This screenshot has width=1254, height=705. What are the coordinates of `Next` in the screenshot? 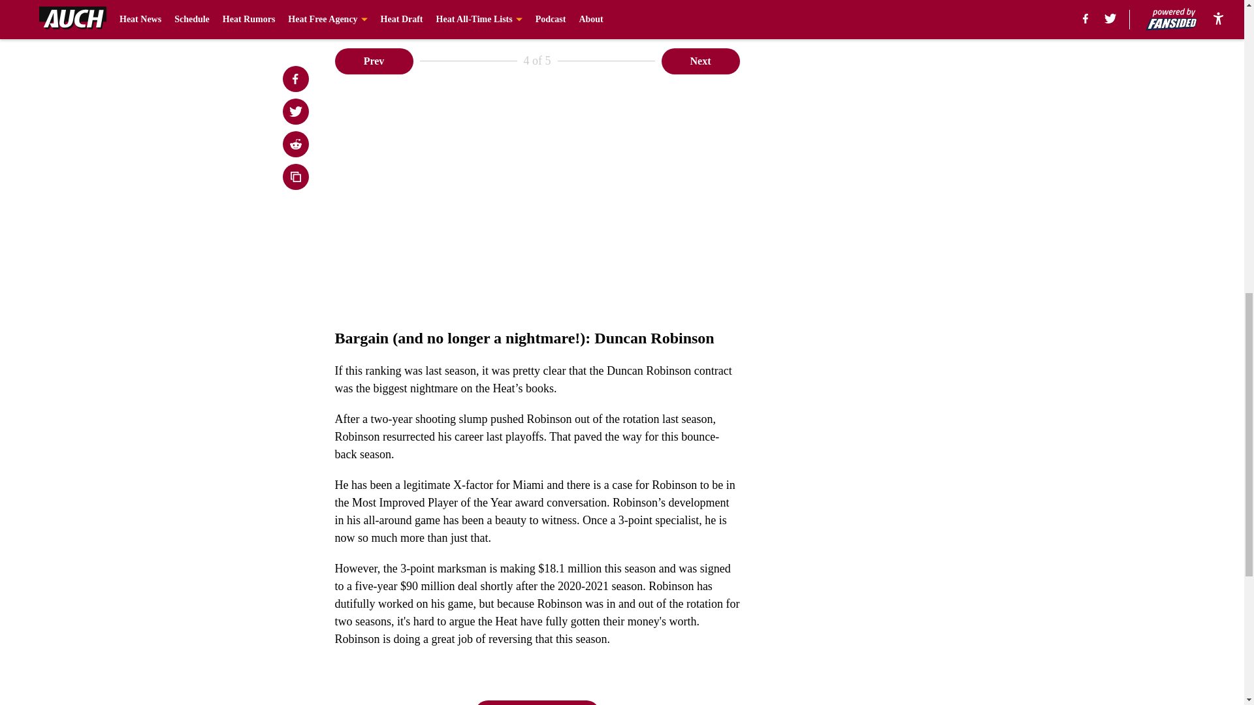 It's located at (700, 61).